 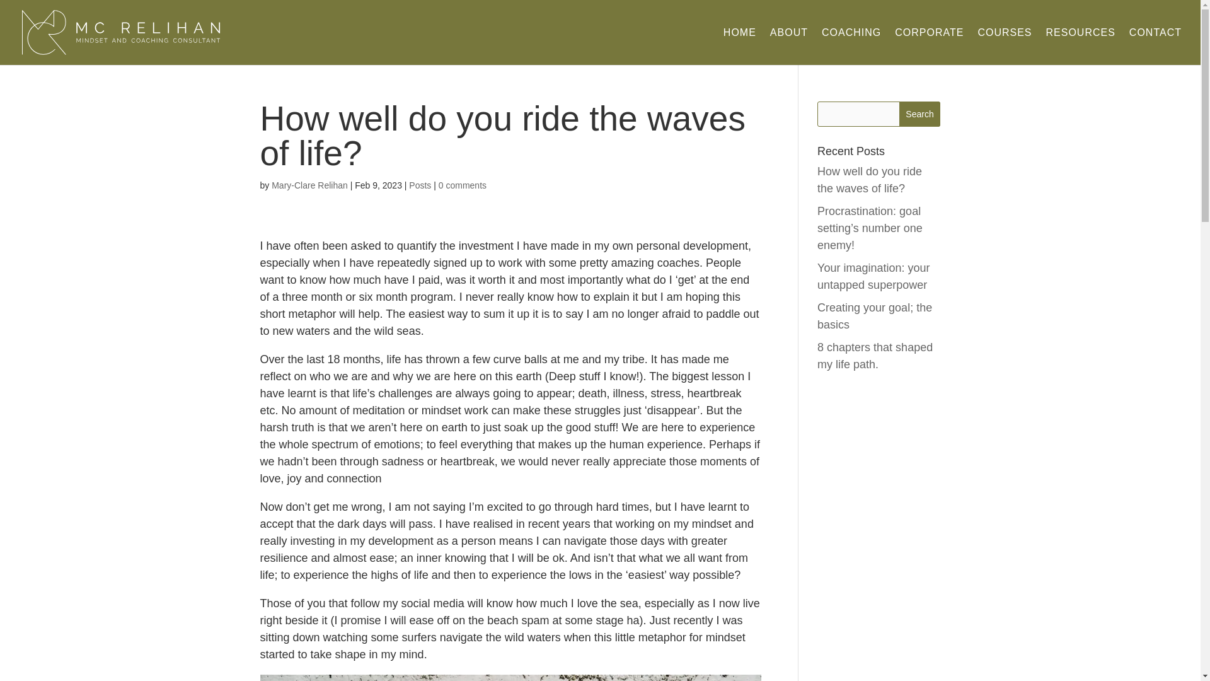 I want to click on CONTACT, so click(x=1155, y=35).